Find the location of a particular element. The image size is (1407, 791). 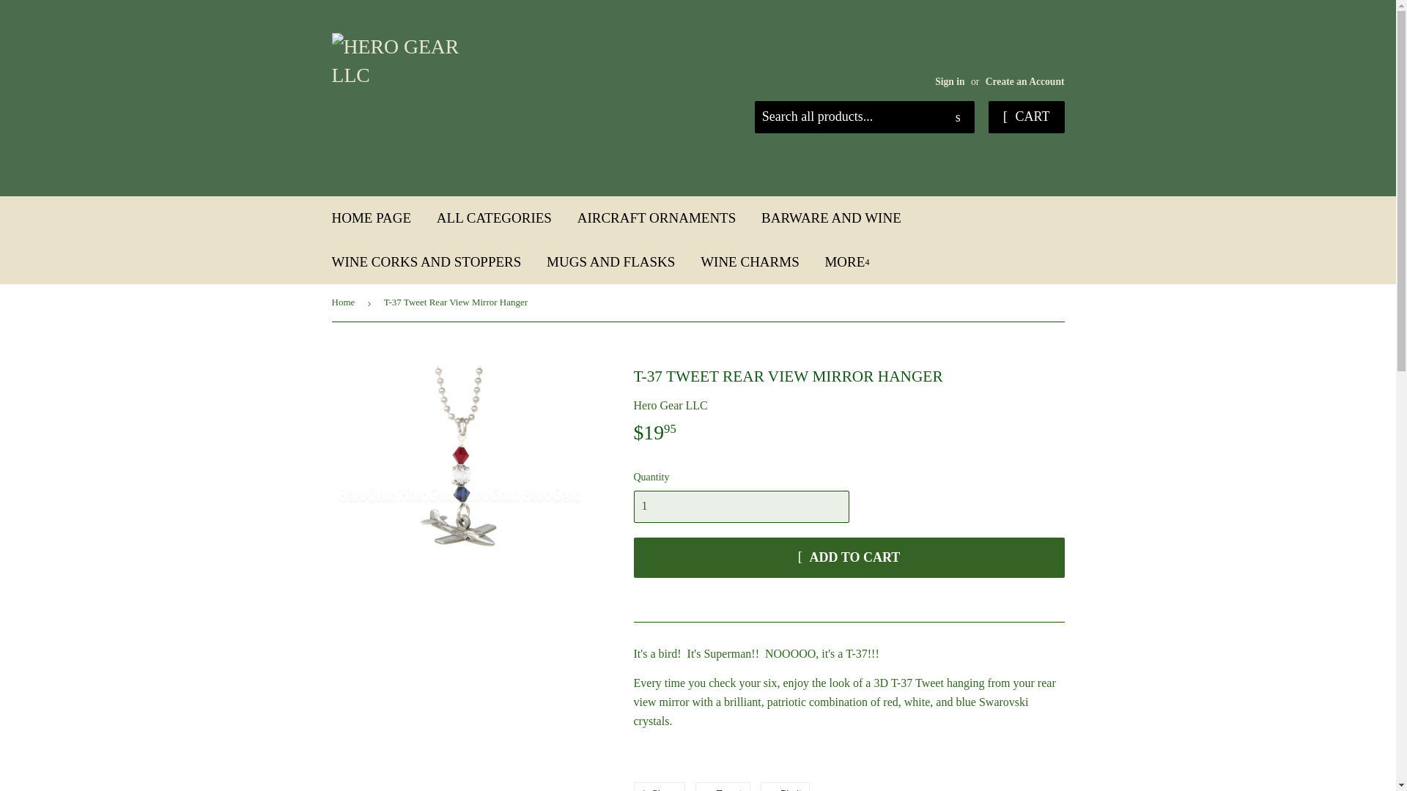

Pin on Pinterest is located at coordinates (786, 787).